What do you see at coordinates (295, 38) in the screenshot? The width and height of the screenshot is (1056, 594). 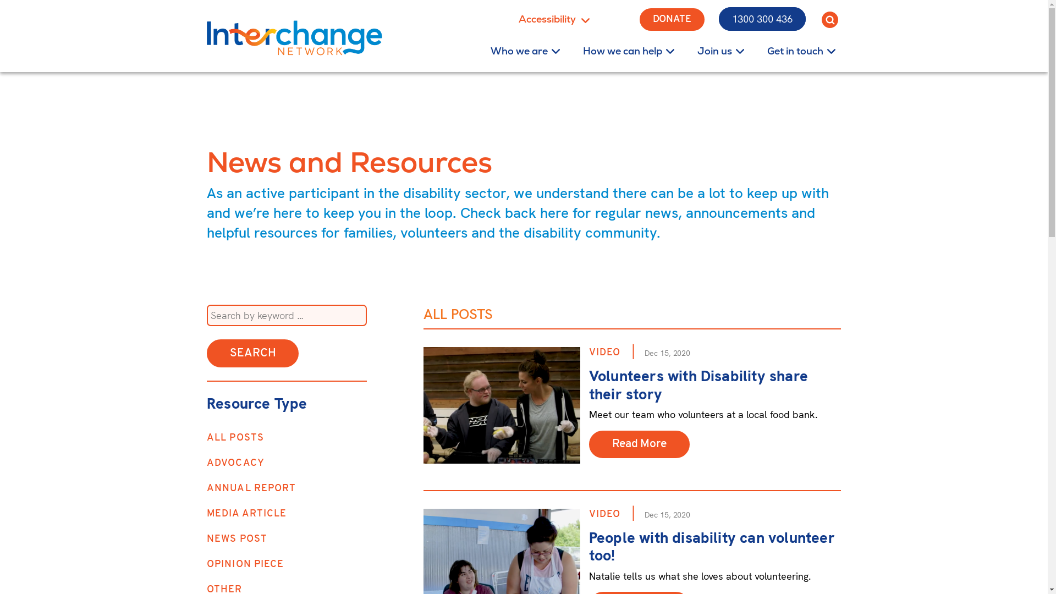 I see `Interchange Network` at bounding box center [295, 38].